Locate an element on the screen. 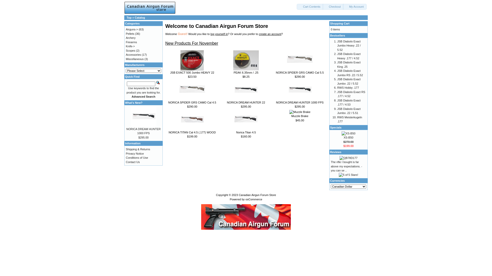  Specials is located at coordinates (336, 127).